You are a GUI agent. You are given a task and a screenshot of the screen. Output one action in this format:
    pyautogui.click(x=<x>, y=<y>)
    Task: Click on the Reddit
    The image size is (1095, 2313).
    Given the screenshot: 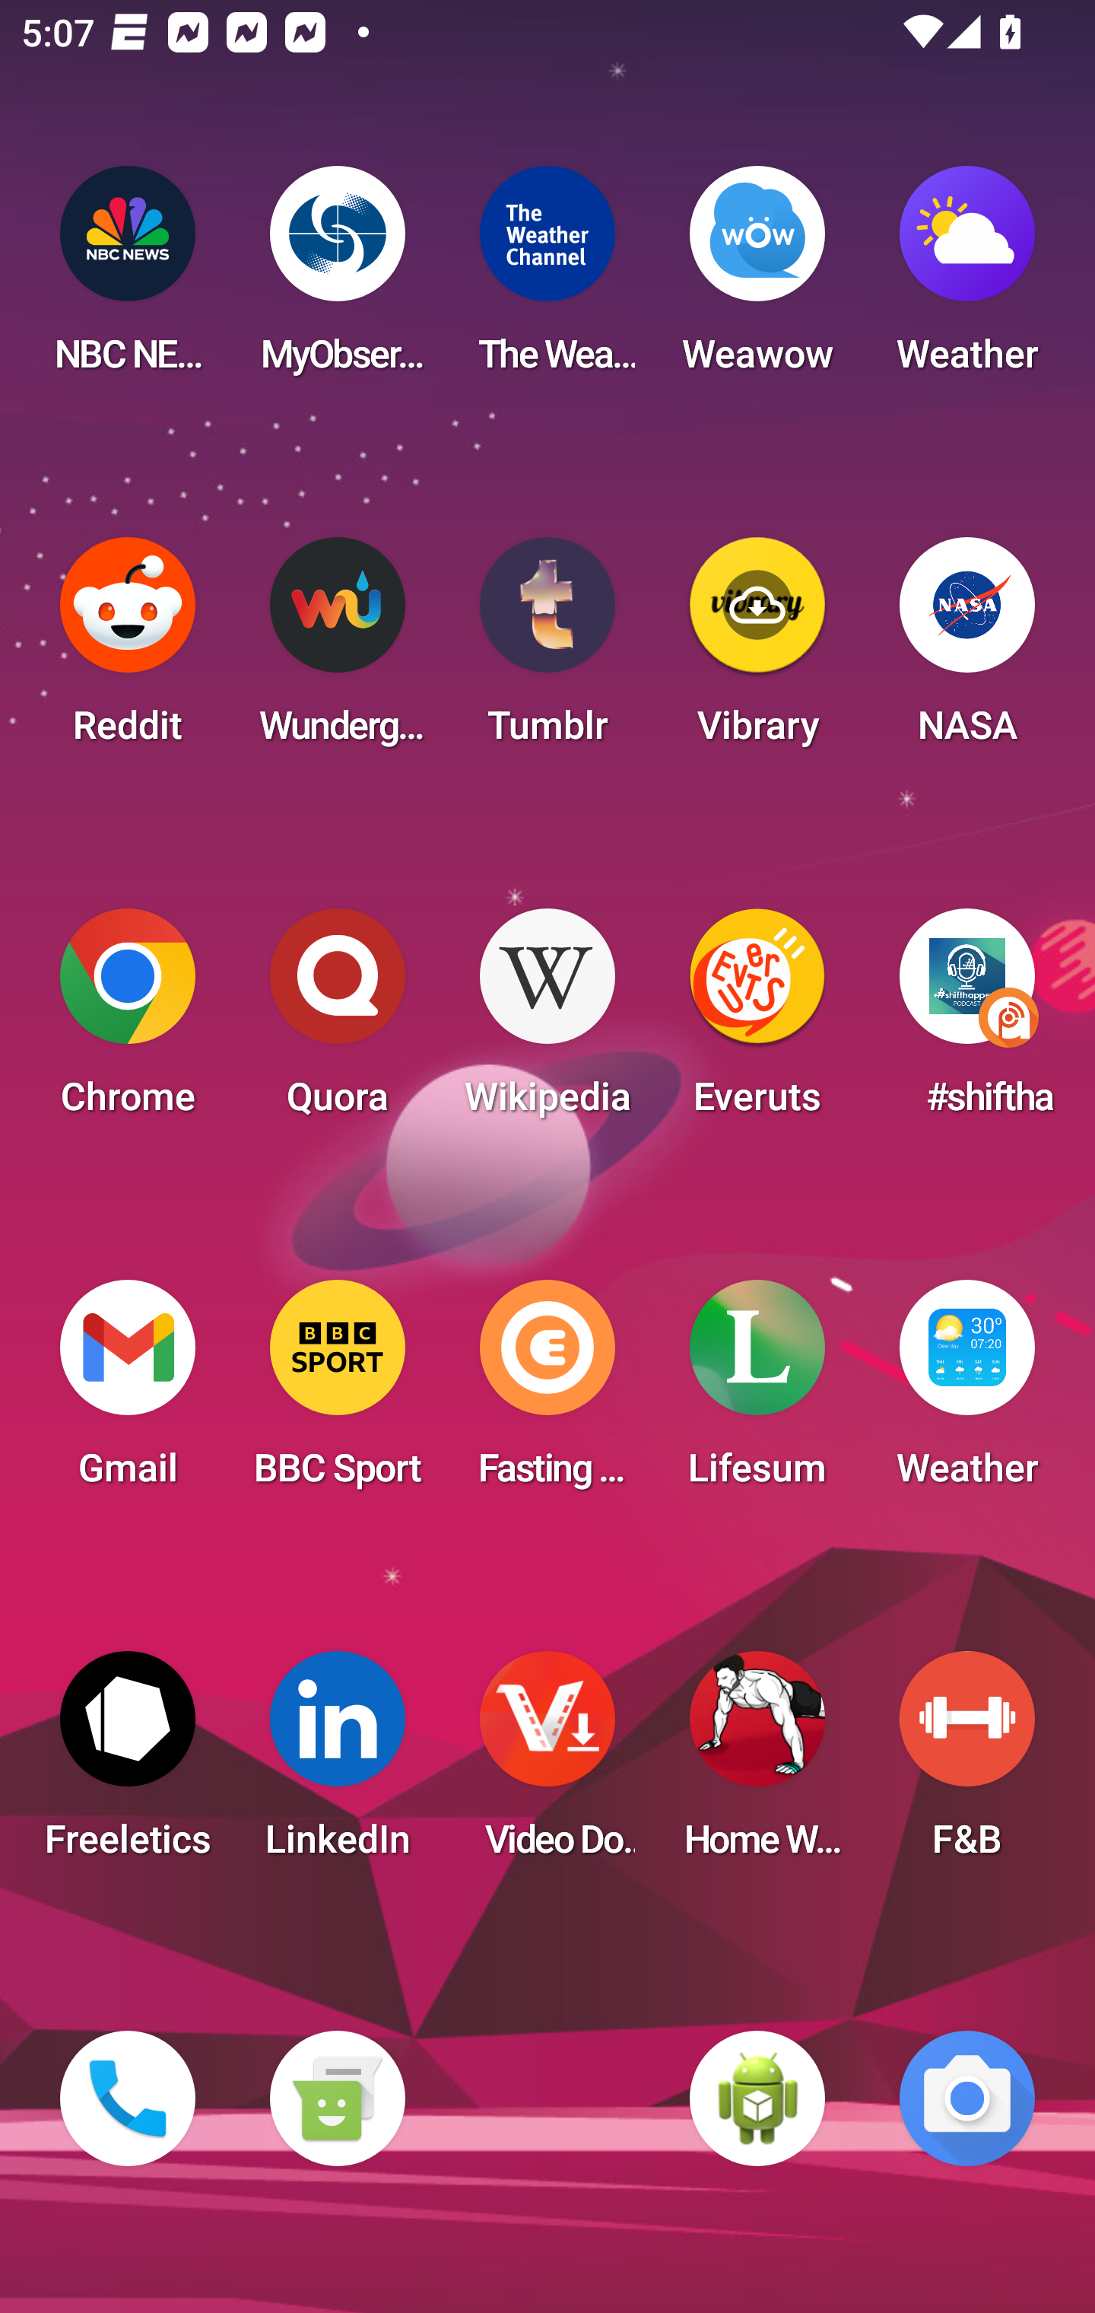 What is the action you would take?
    pyautogui.click(x=128, y=650)
    